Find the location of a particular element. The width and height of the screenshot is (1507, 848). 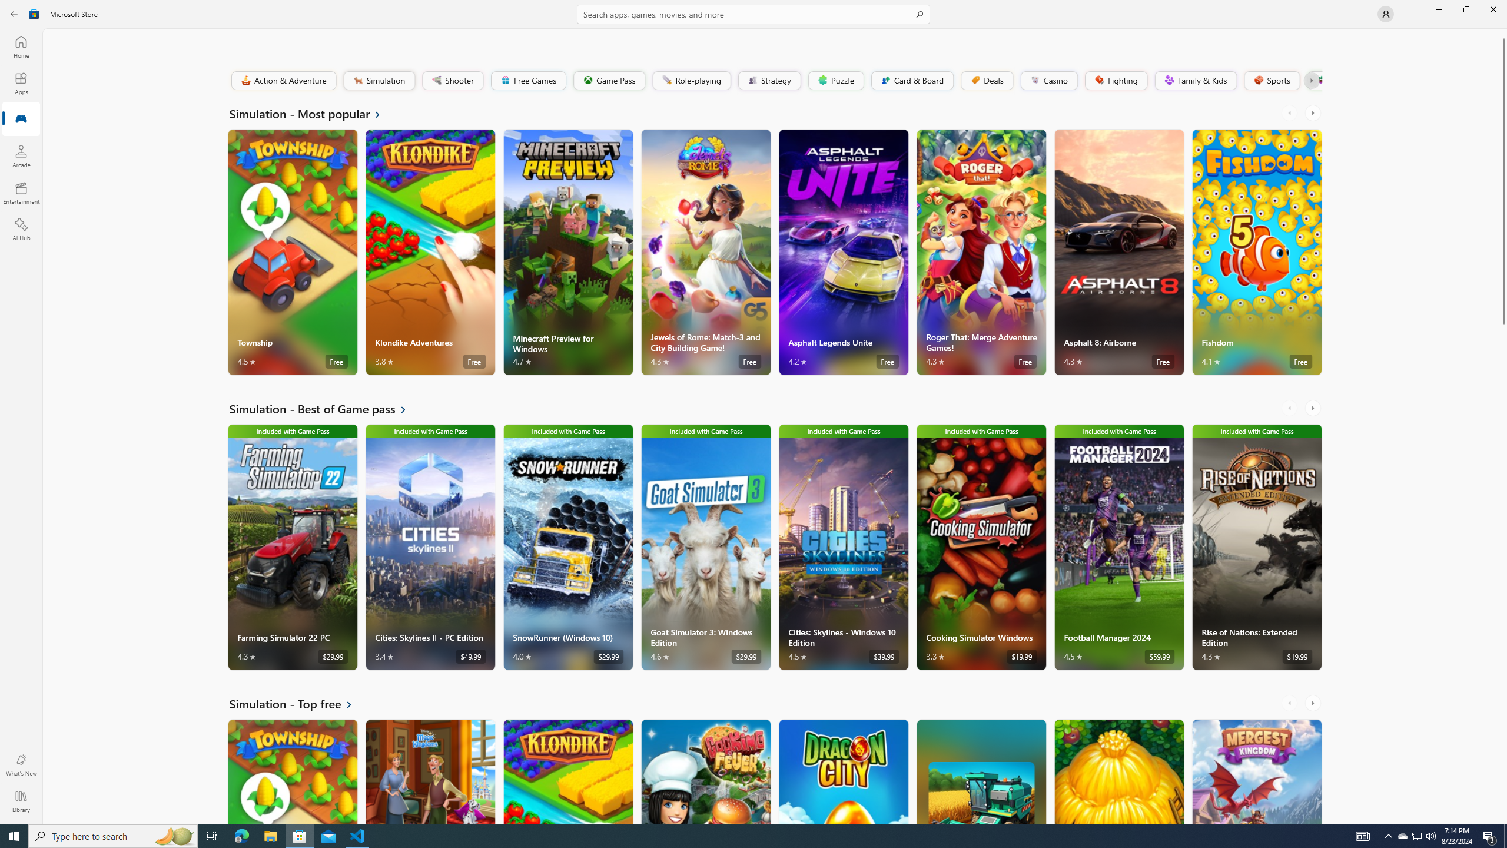

Fishdom. Average rating of 4.1 out of five stars. Free   is located at coordinates (1256, 252).